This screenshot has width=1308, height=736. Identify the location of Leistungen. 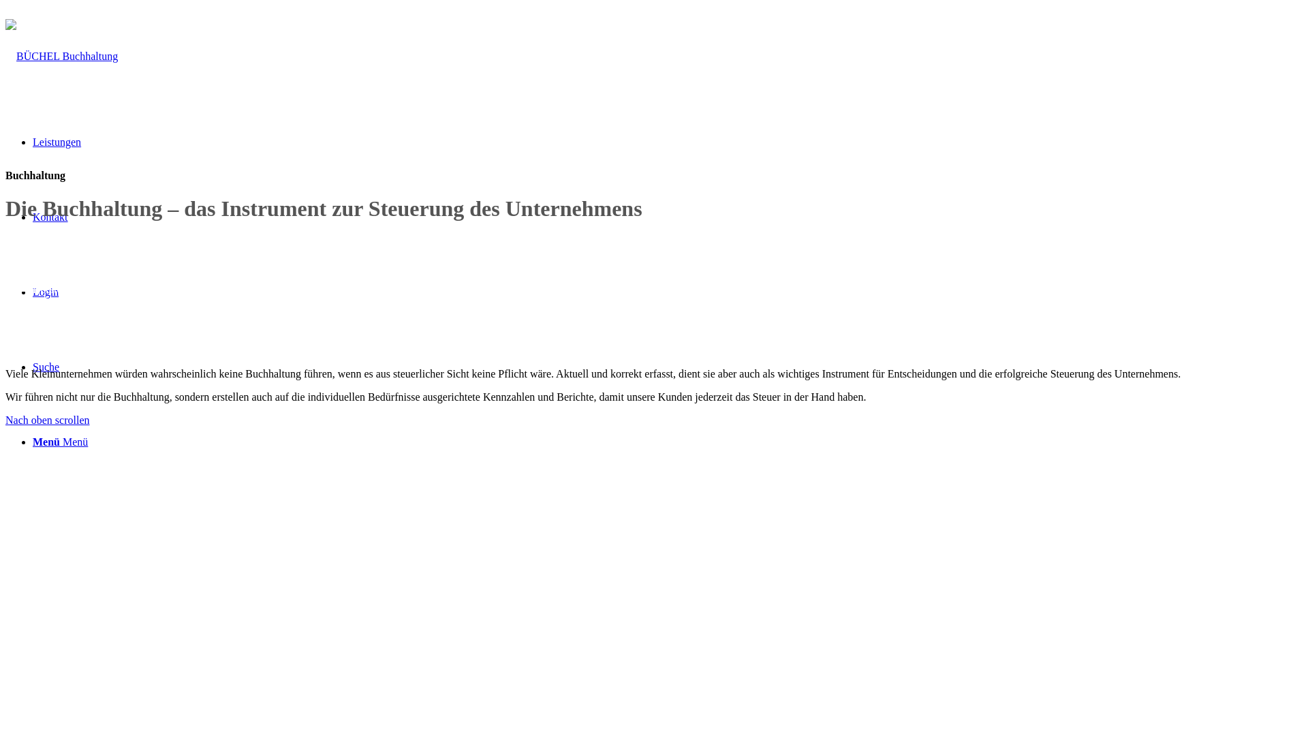
(57, 142).